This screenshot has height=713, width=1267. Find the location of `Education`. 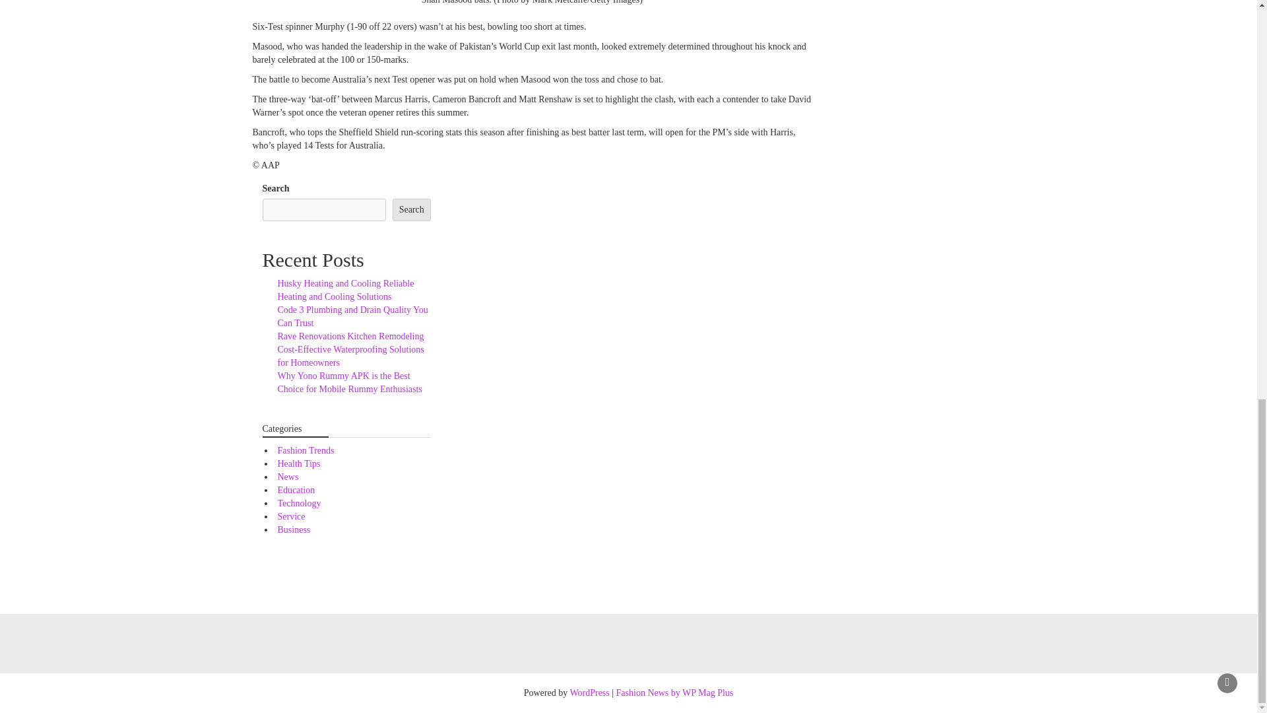

Education is located at coordinates (296, 490).